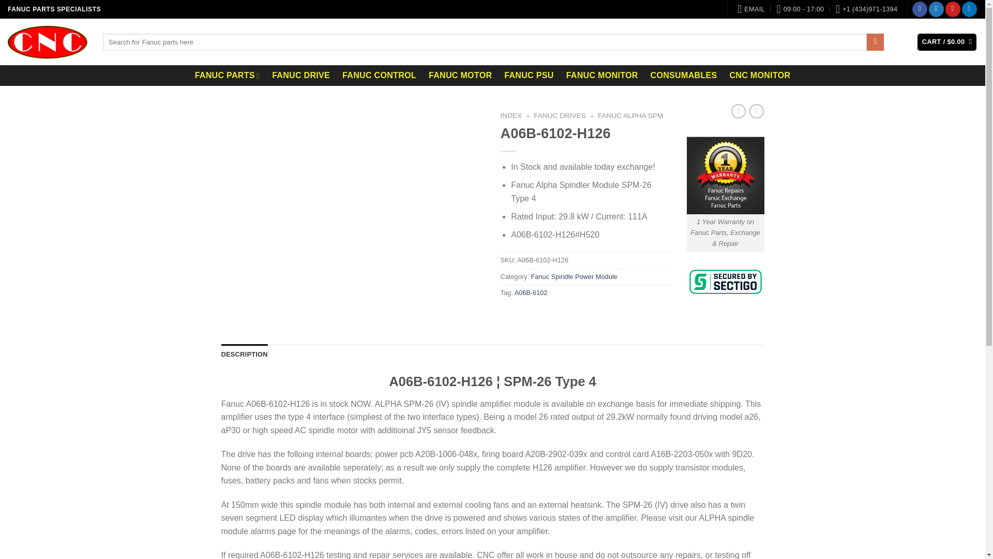  What do you see at coordinates (684, 76) in the screenshot?
I see `CONSUMABLES` at bounding box center [684, 76].